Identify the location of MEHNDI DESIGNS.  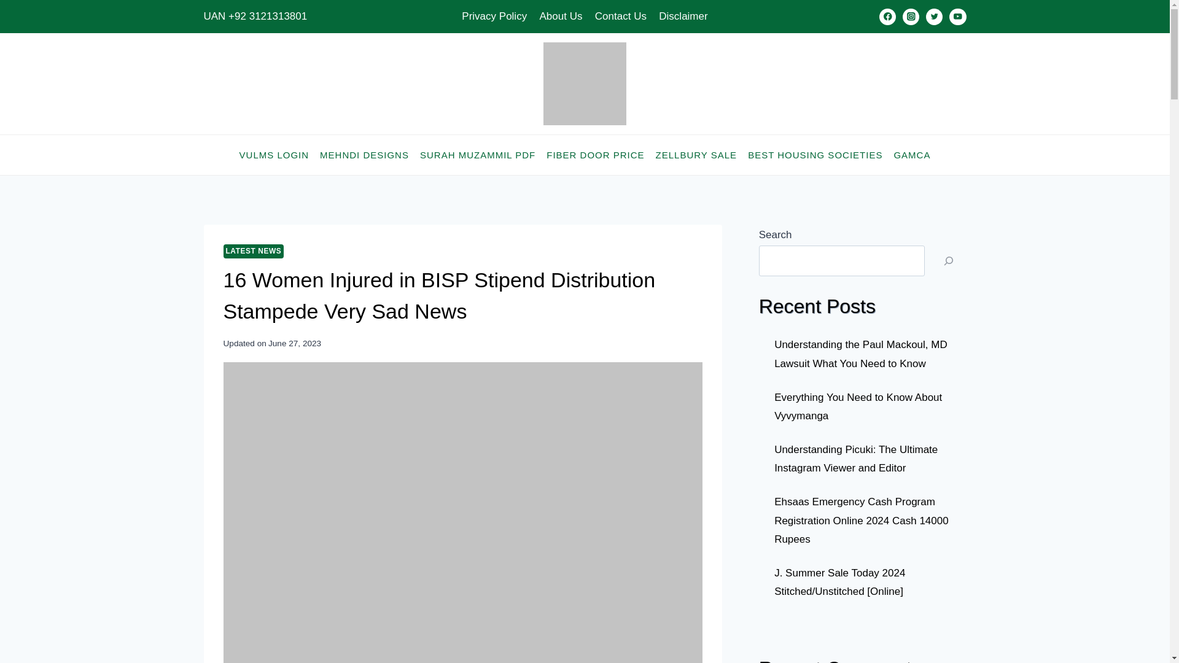
(365, 155).